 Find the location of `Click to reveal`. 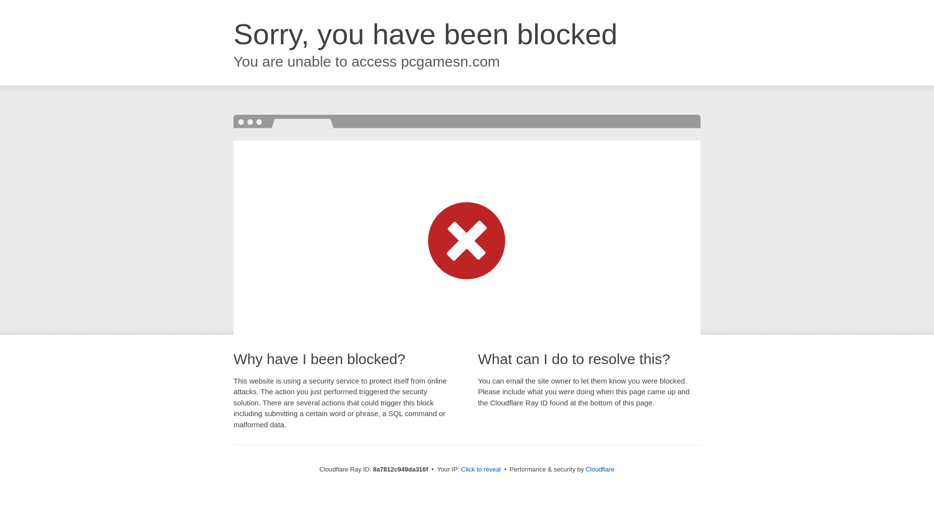

Click to reveal is located at coordinates (481, 470).